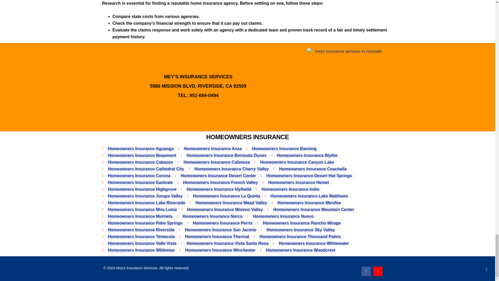  I want to click on Homeowners Insurance Canyon Lake, so click(294, 162).